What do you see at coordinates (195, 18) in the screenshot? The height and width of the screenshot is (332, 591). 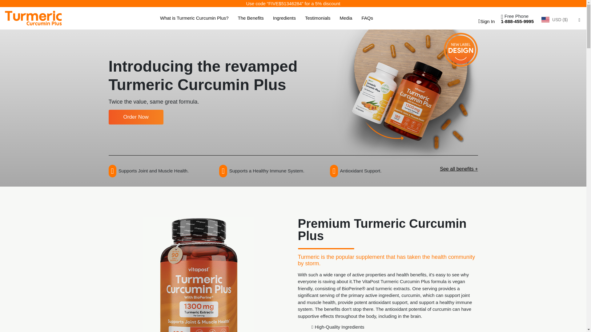 I see `What is Turmeric Curcumin Plus?` at bounding box center [195, 18].